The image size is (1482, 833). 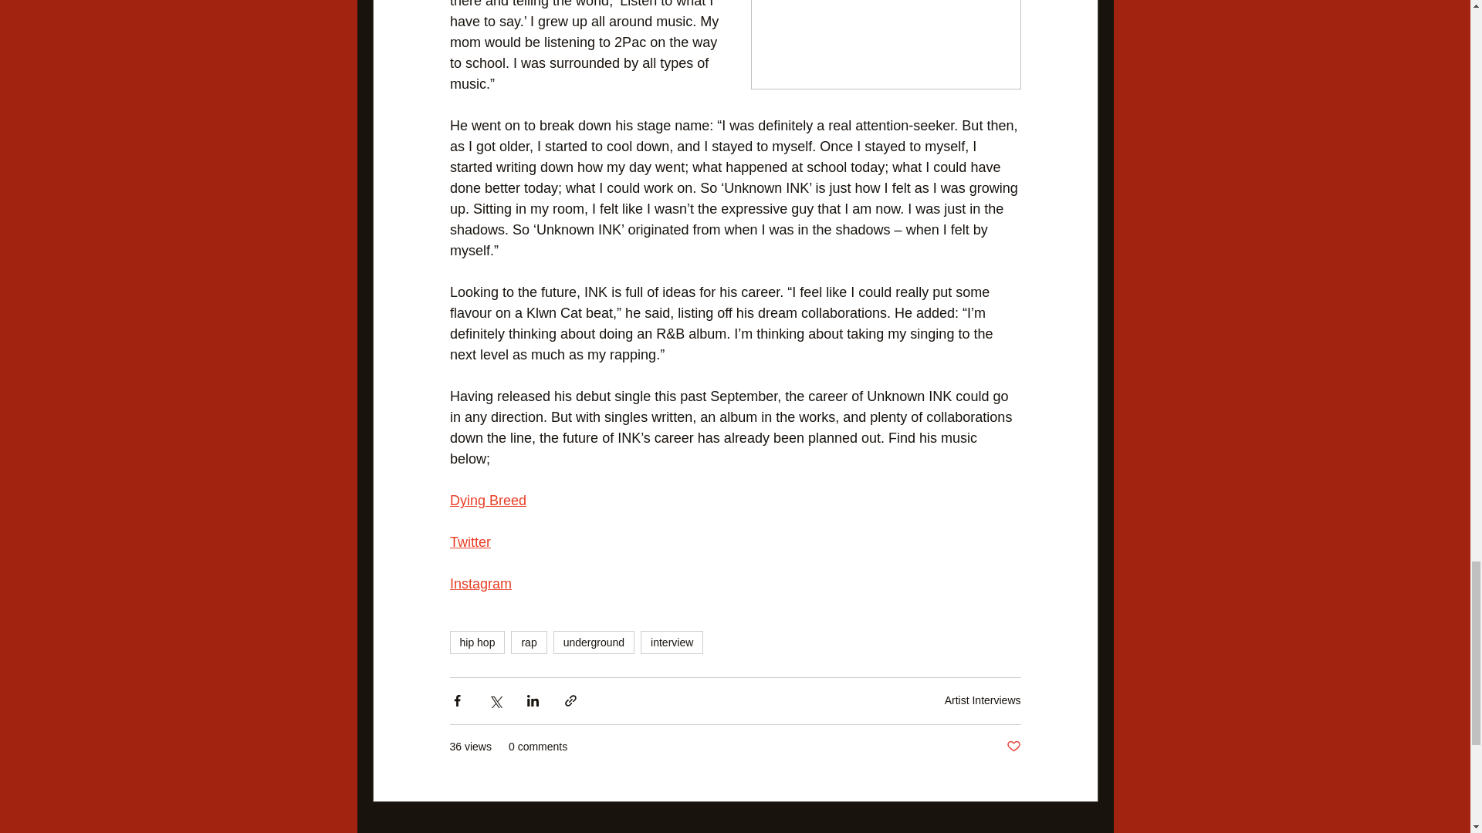 What do you see at coordinates (477, 642) in the screenshot?
I see `hip hop` at bounding box center [477, 642].